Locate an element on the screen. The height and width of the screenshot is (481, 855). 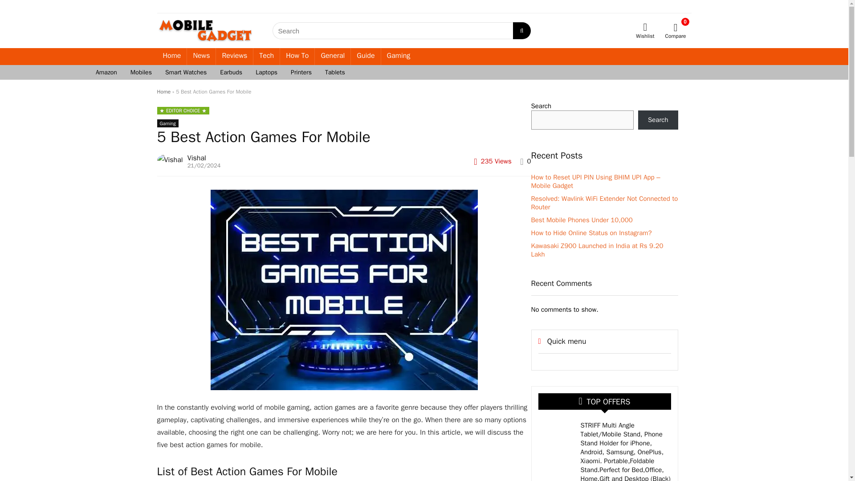
Guide is located at coordinates (365, 56).